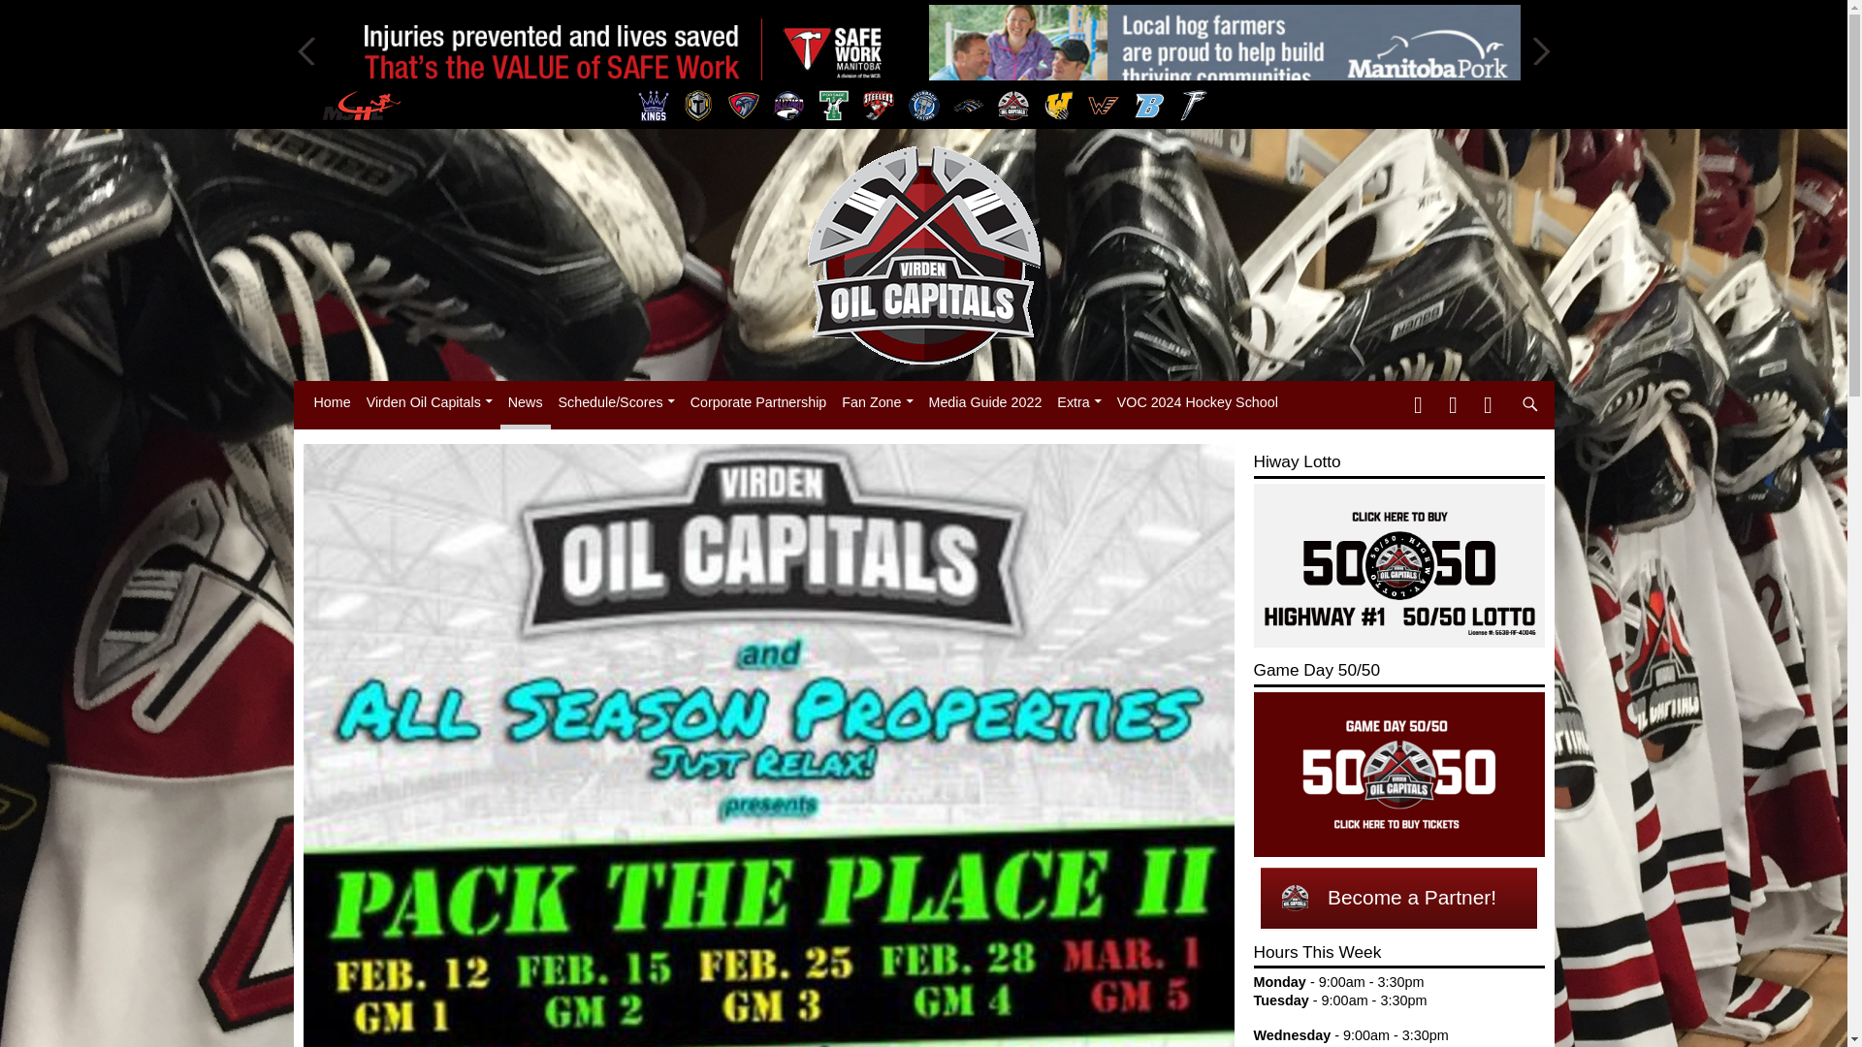  What do you see at coordinates (1538, 50) in the screenshot?
I see `NEXT` at bounding box center [1538, 50].